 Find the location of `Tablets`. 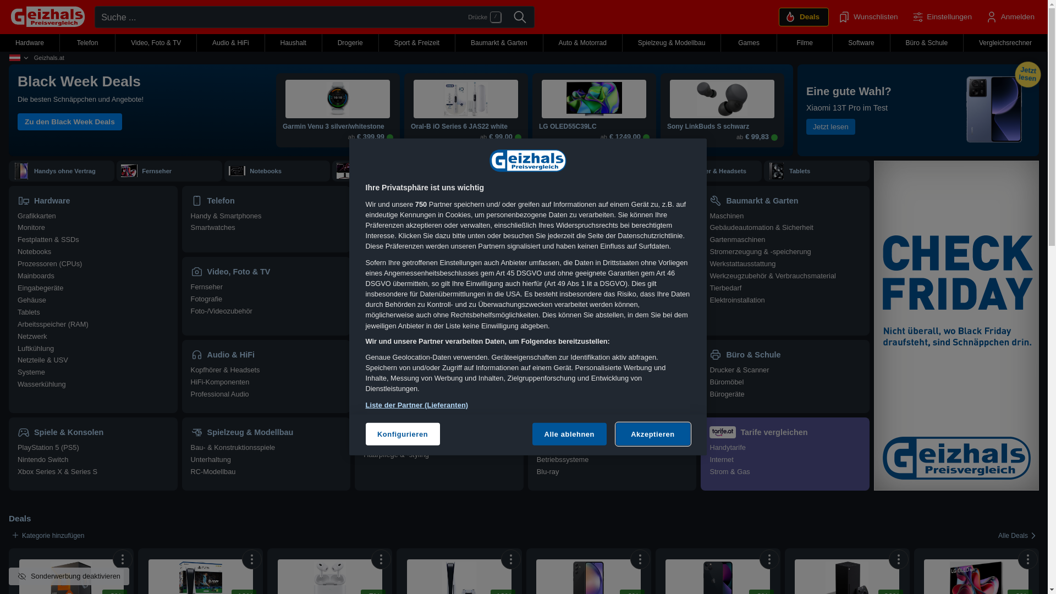

Tablets is located at coordinates (800, 171).